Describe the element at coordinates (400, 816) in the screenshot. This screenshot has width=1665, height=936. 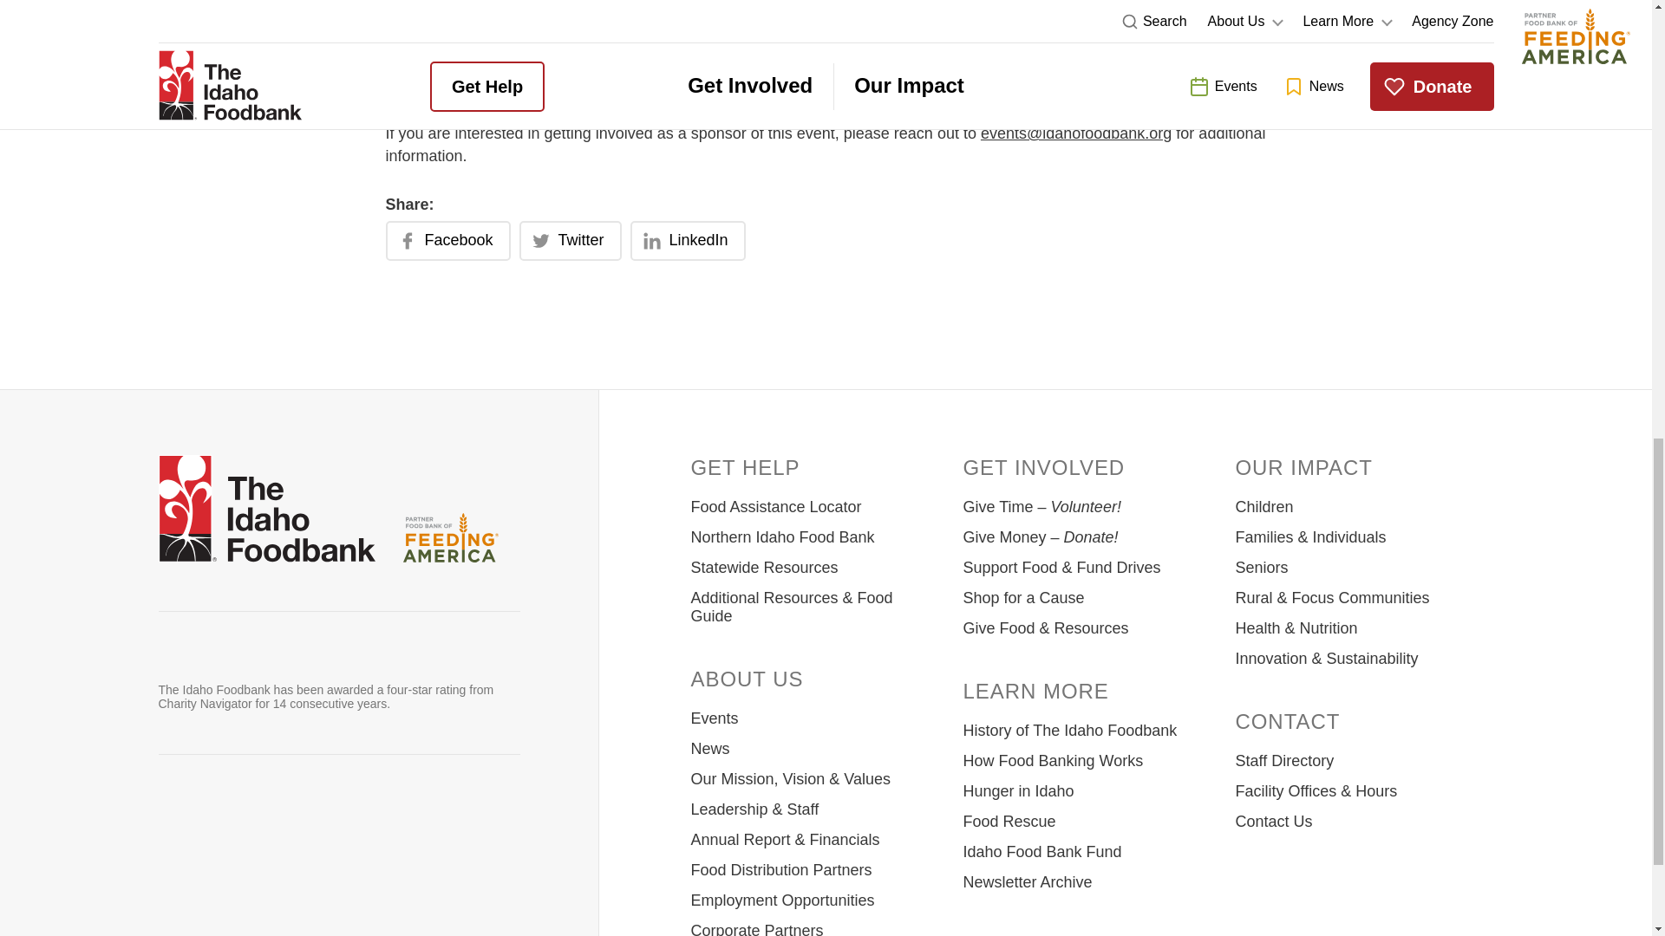
I see `linkedin` at that location.